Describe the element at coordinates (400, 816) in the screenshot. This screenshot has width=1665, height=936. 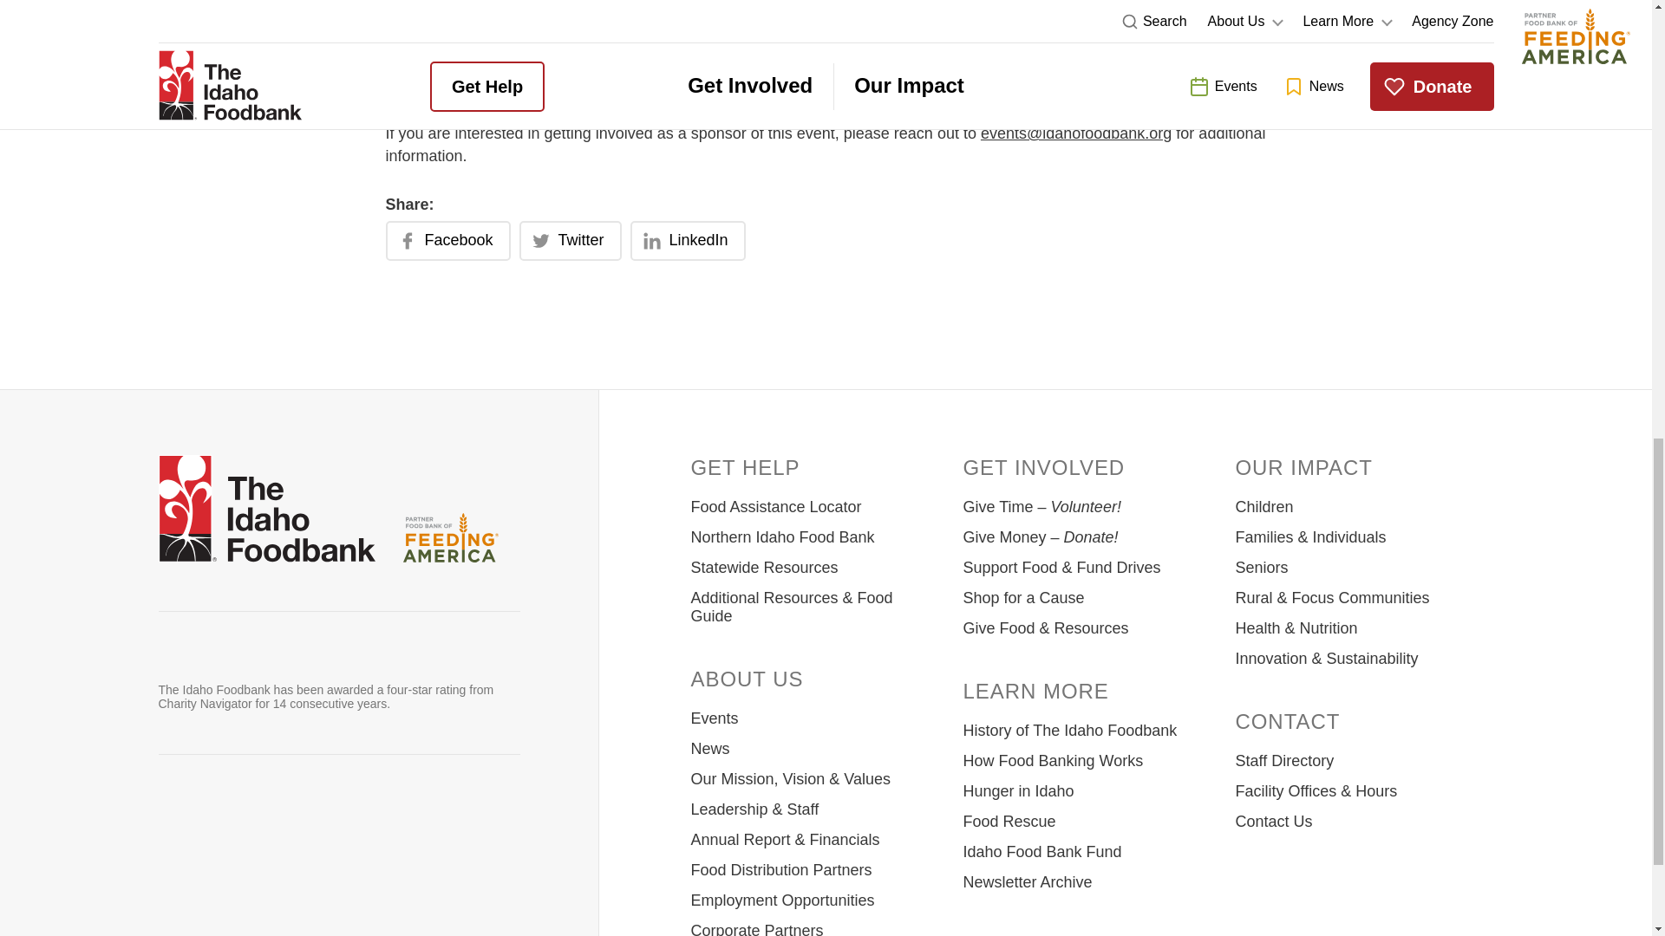
I see `linkedin` at that location.